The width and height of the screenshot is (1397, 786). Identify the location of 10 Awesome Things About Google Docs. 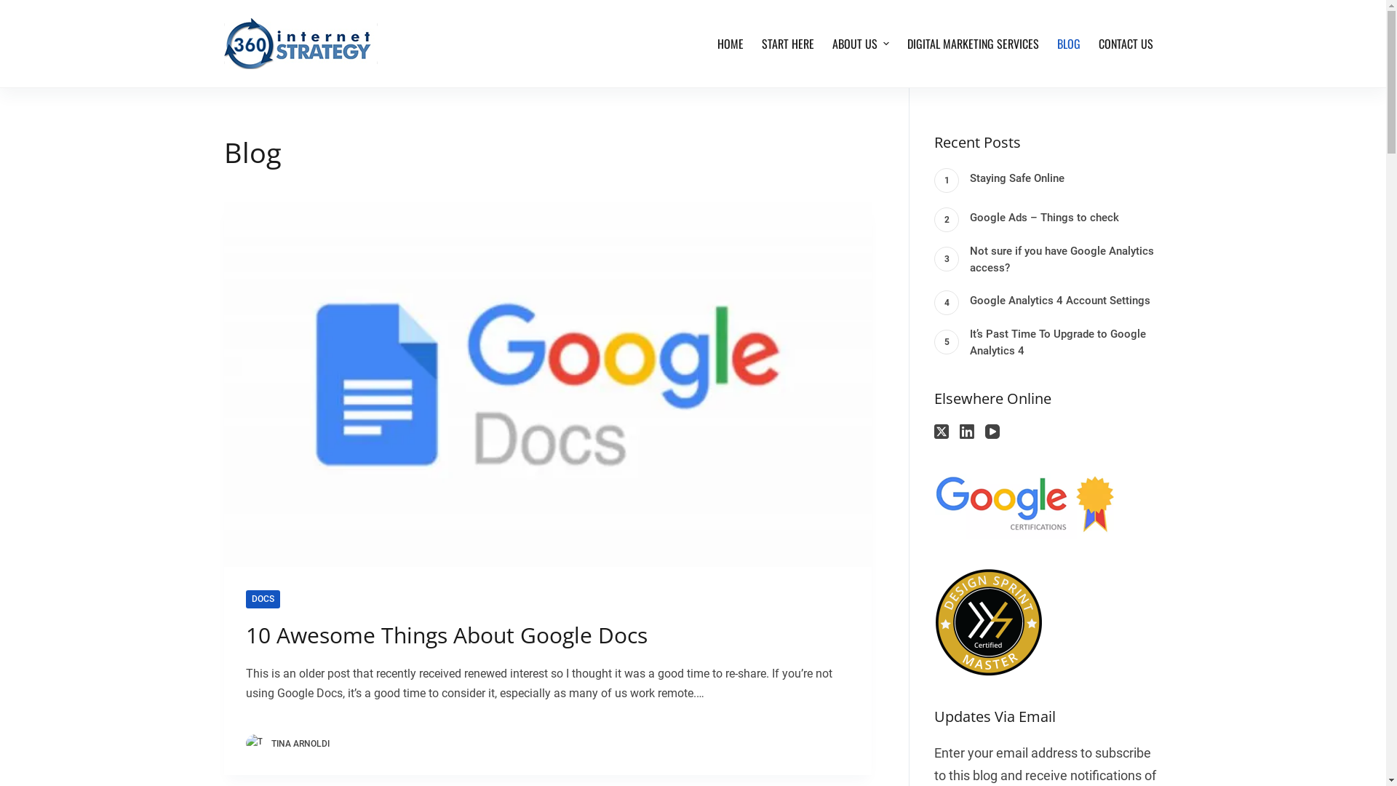
(989, 622).